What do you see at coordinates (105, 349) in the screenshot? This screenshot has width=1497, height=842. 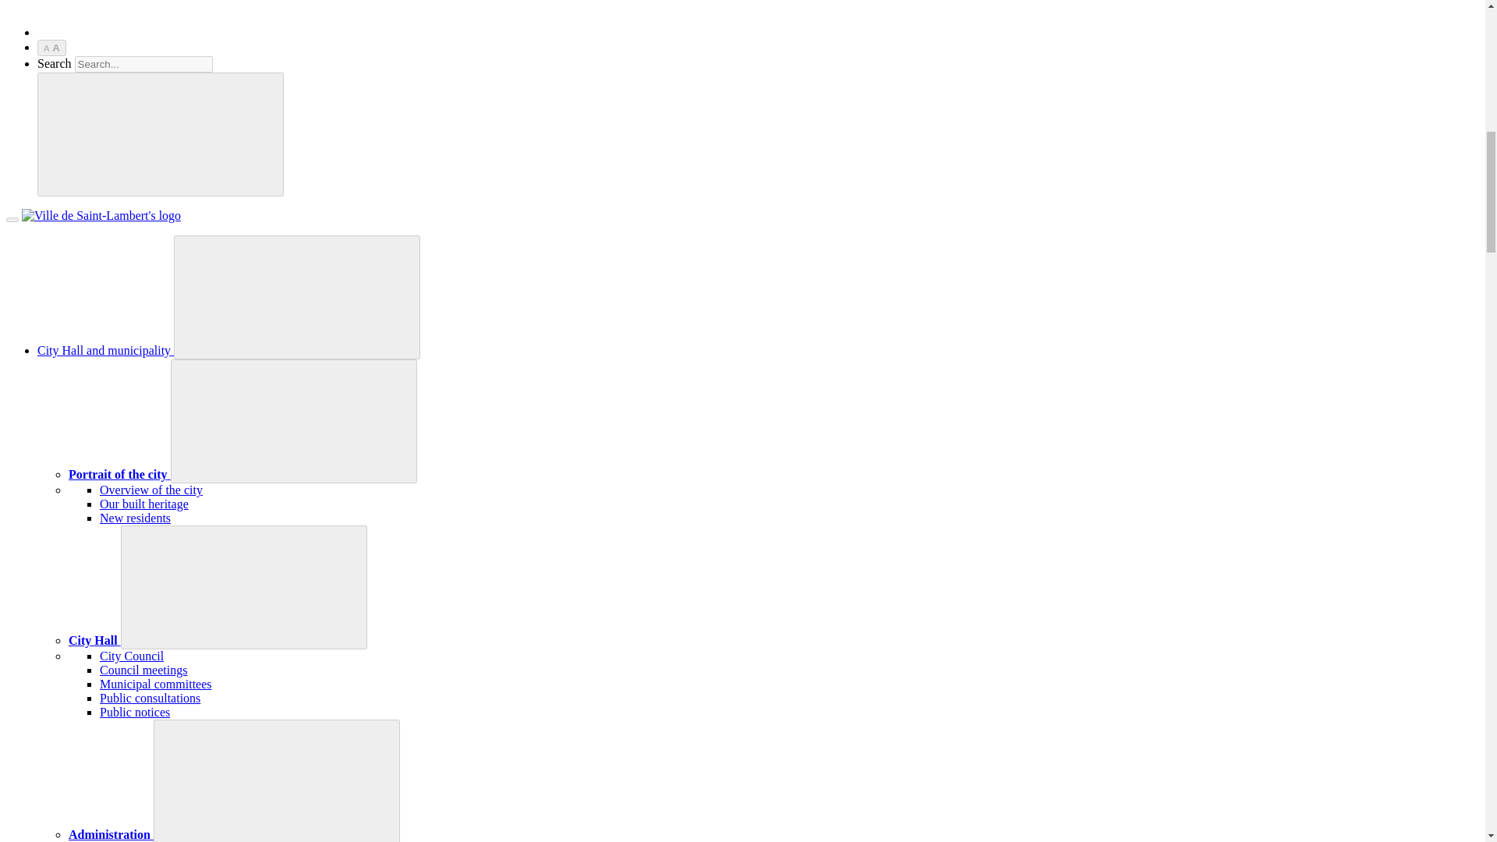 I see `City Hall and municipality` at bounding box center [105, 349].